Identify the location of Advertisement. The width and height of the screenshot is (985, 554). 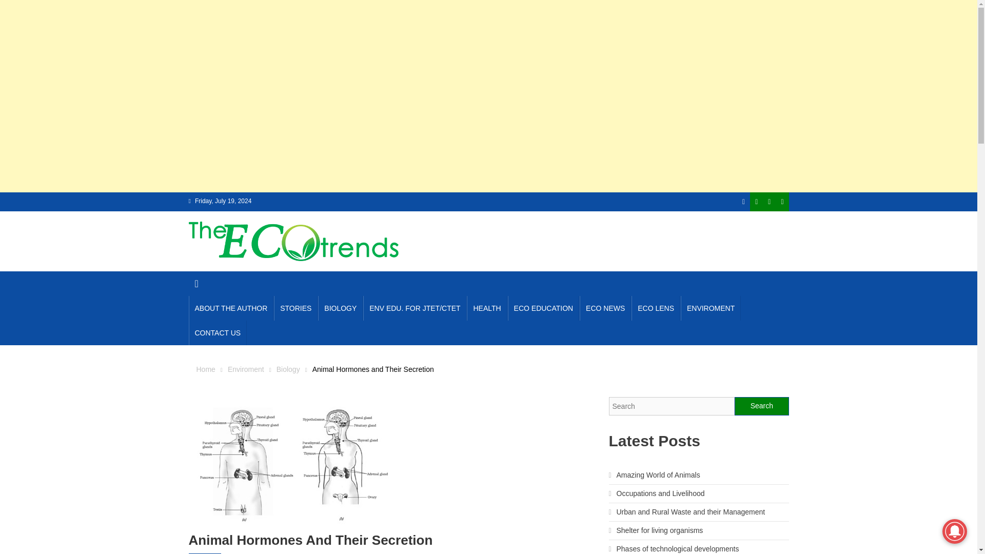
(488, 25).